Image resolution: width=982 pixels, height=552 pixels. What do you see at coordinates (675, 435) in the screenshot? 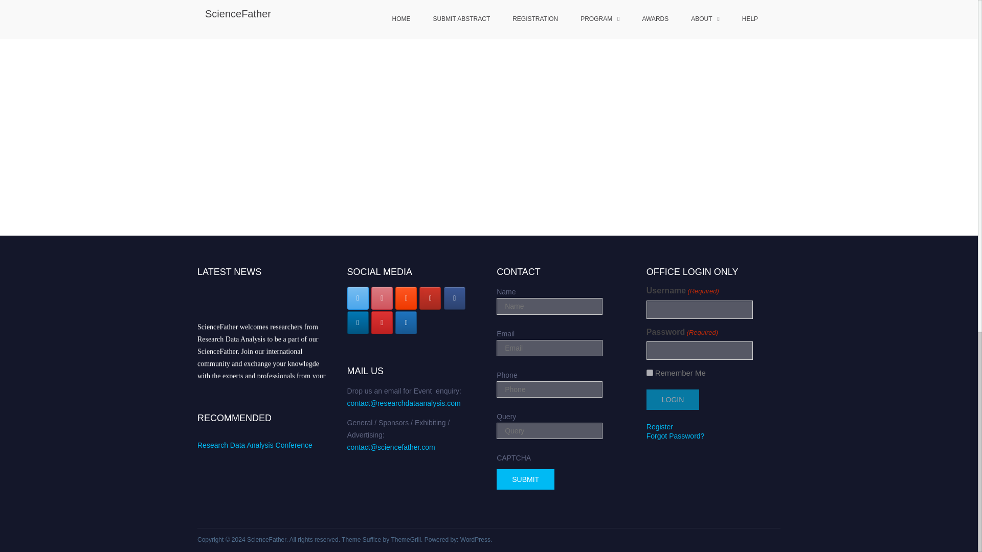
I see `Forgot Password?` at bounding box center [675, 435].